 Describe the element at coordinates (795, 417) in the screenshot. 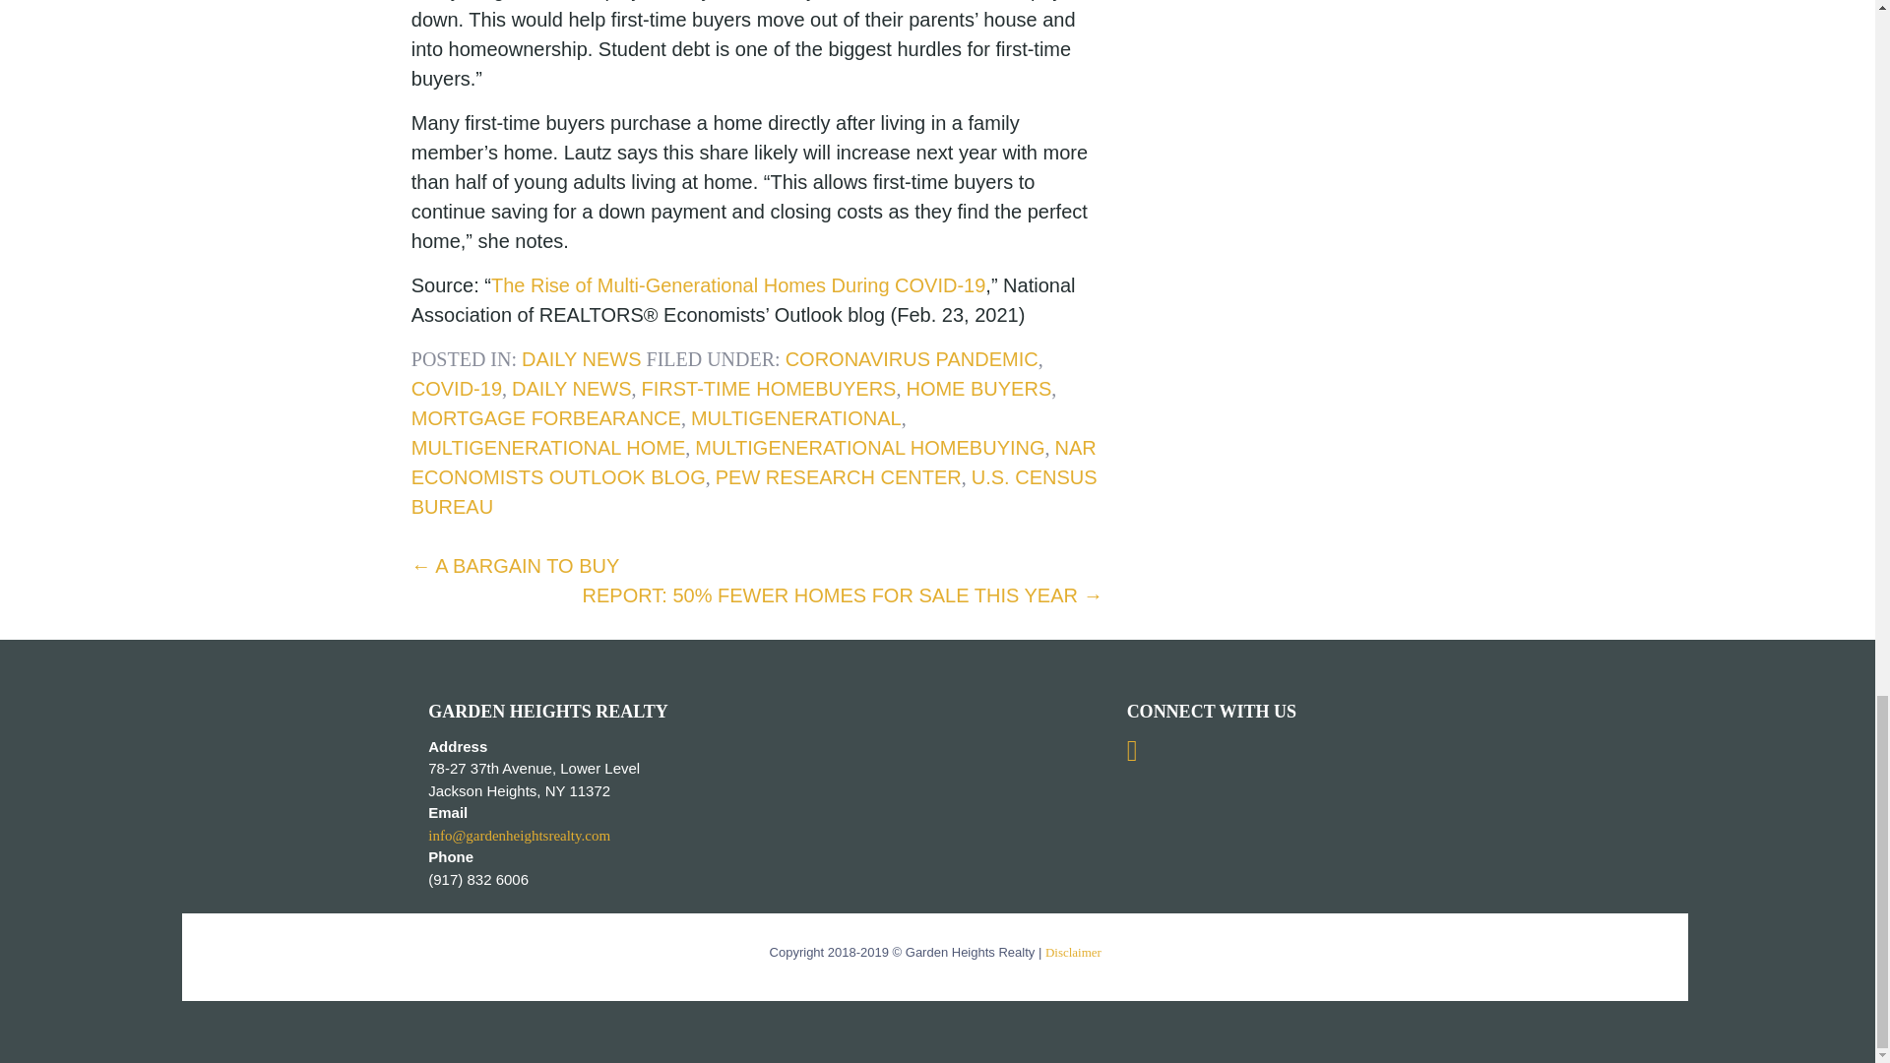

I see `MULTIGENERATIONAL` at that location.